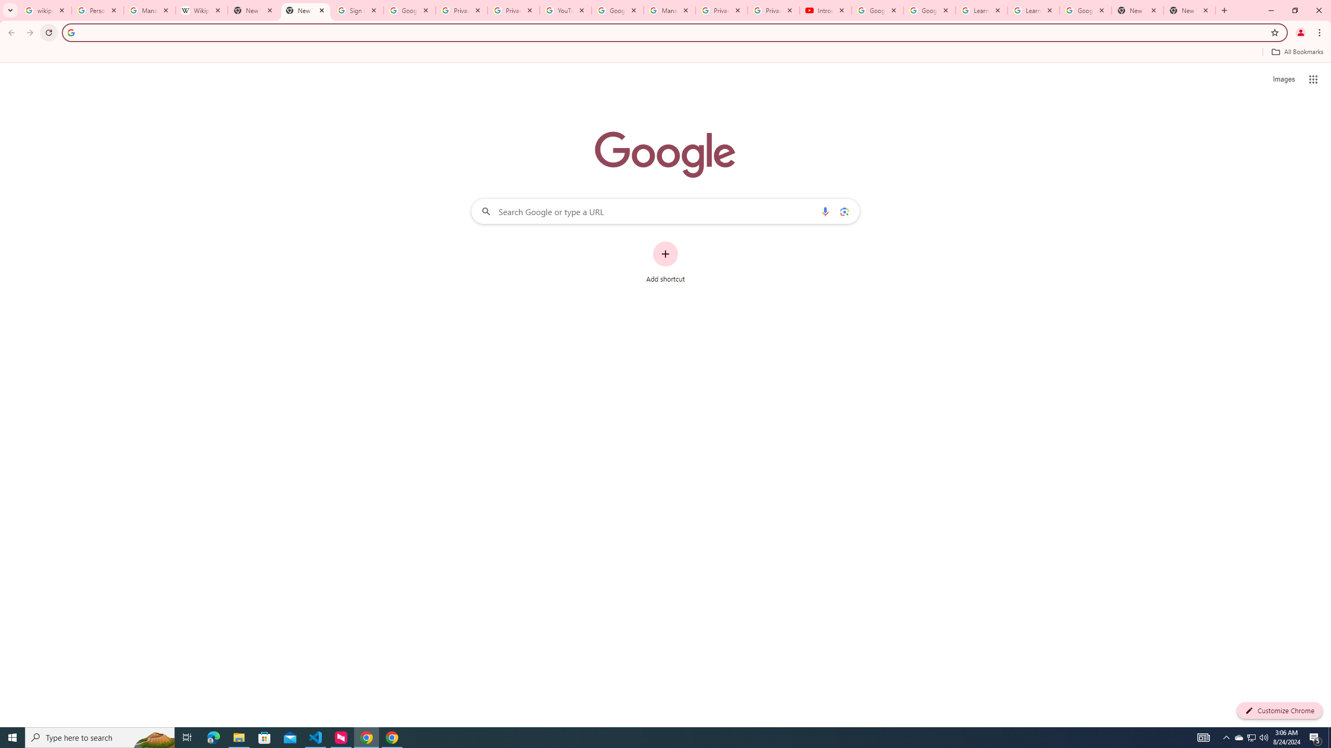 This screenshot has width=1331, height=748. I want to click on Personalization & Google Search results - Google Search Help, so click(97, 10).